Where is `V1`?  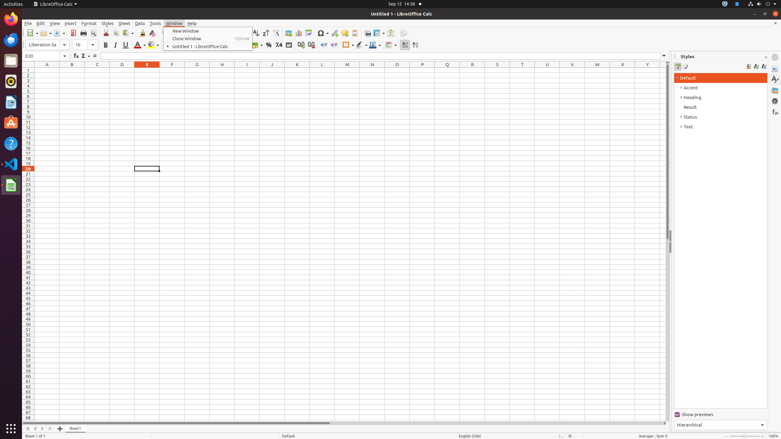 V1 is located at coordinates (572, 70).